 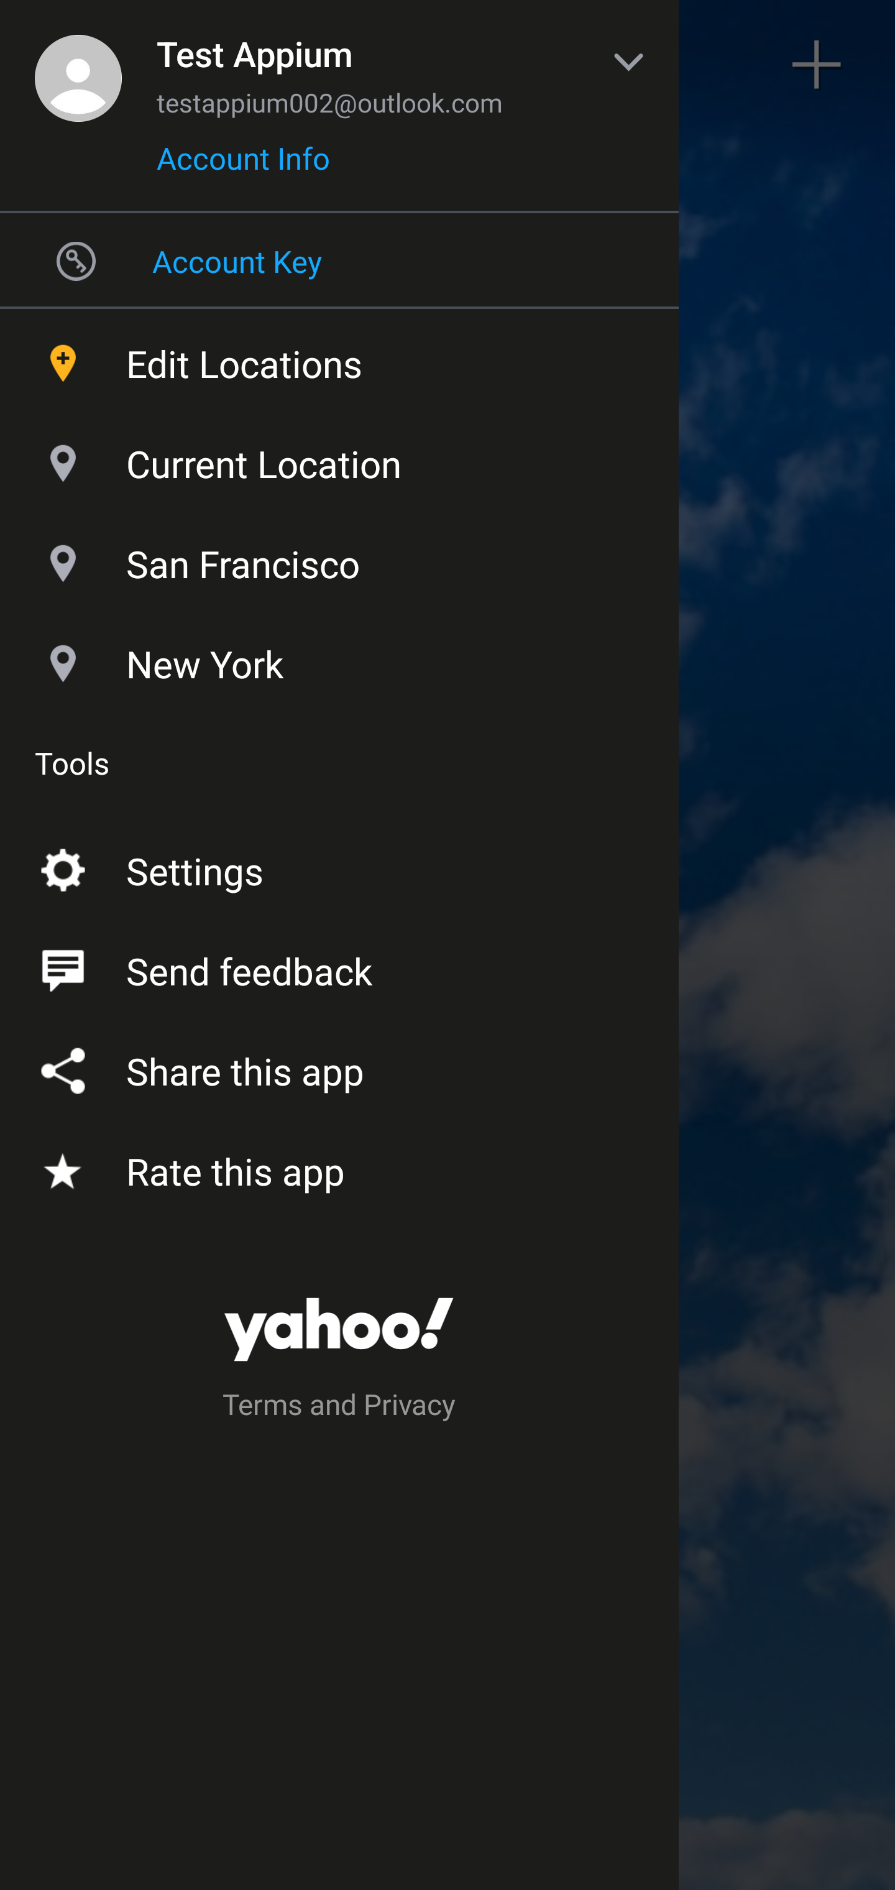 I want to click on San Francisco, so click(x=339, y=558).